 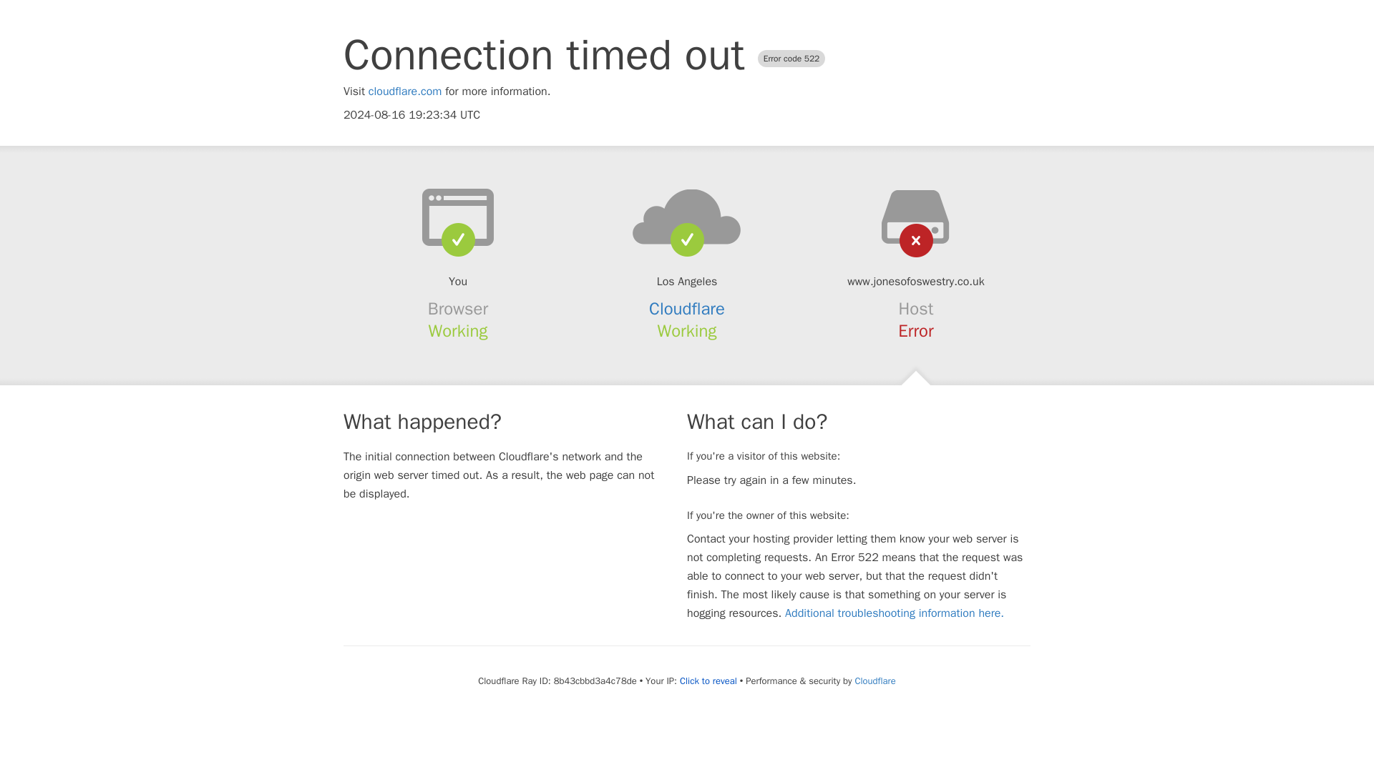 I want to click on cloudflare.com, so click(x=405, y=91).